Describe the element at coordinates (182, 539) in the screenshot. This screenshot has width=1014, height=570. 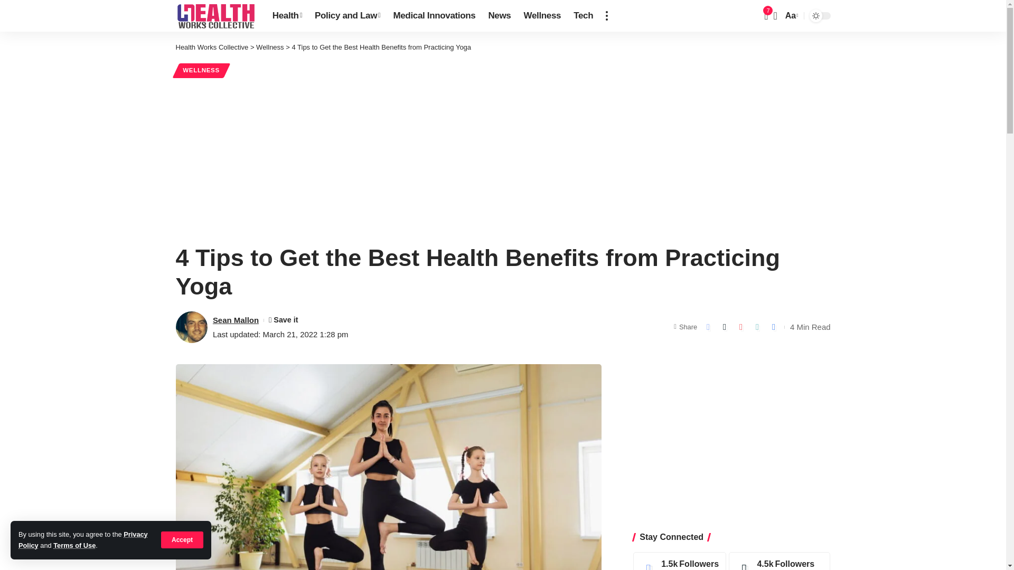
I see `Accept` at that location.